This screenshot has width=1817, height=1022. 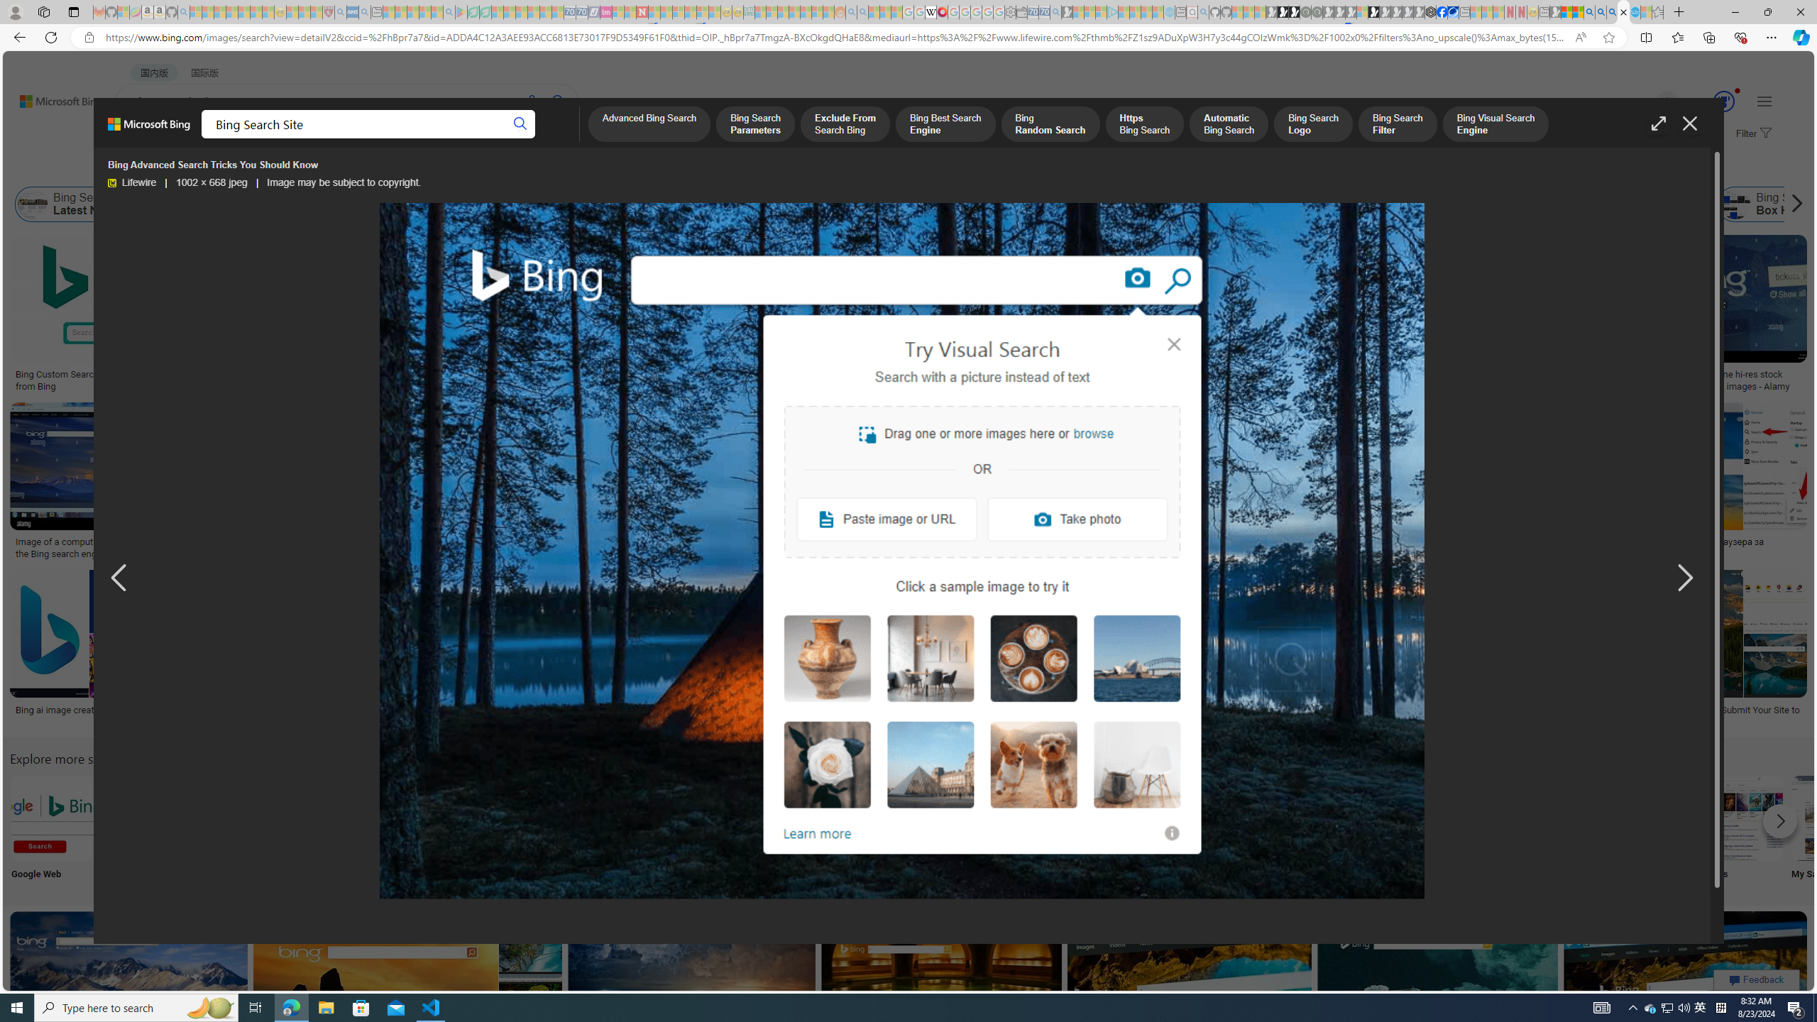 I want to click on 20 Reasons to Search With Bing | PCMag, so click(x=775, y=375).